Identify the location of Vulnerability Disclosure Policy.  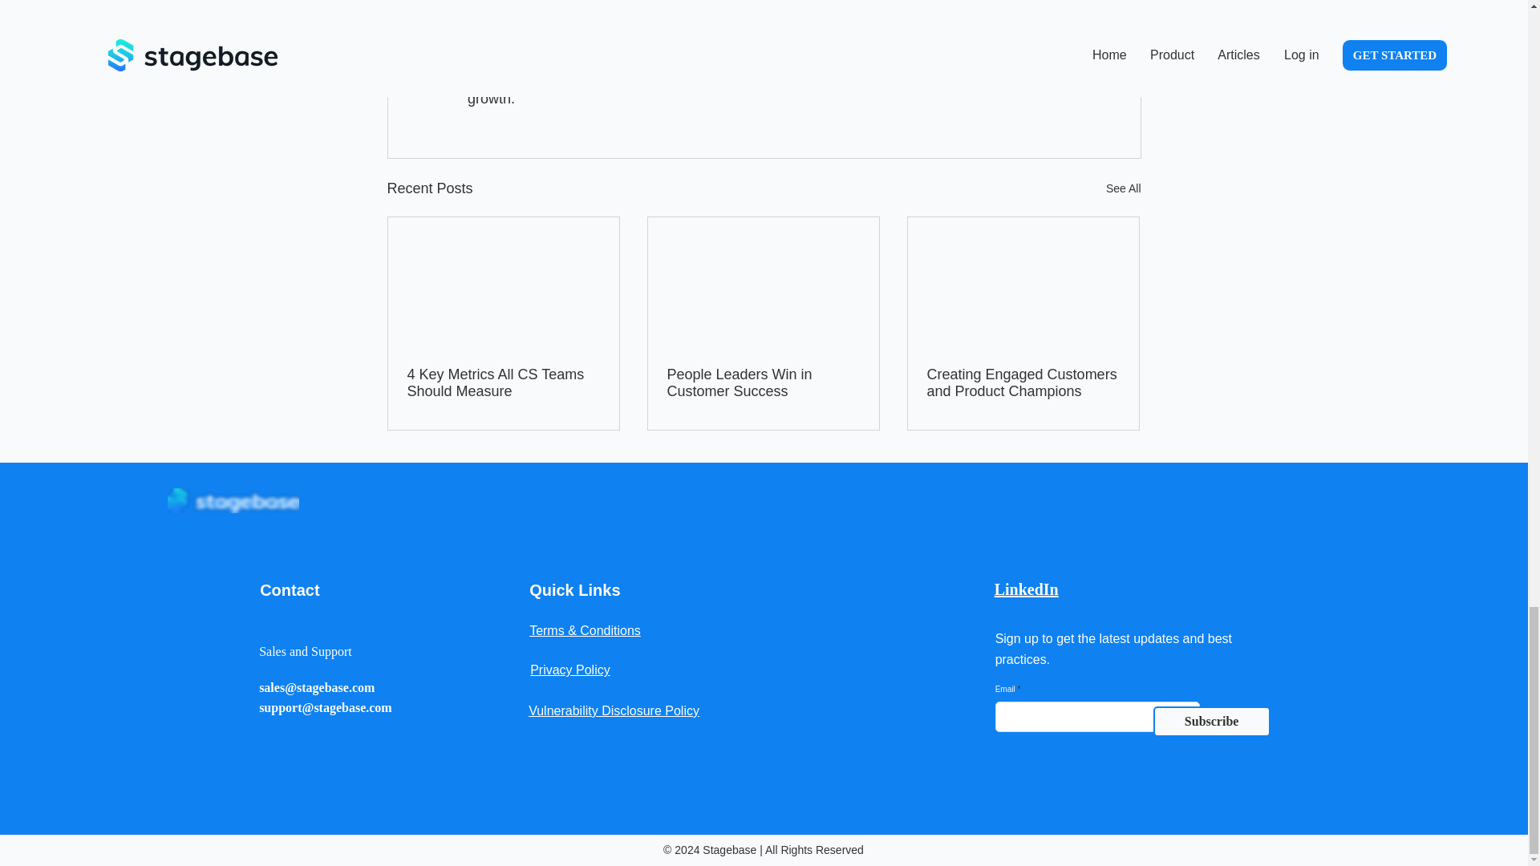
(613, 710).